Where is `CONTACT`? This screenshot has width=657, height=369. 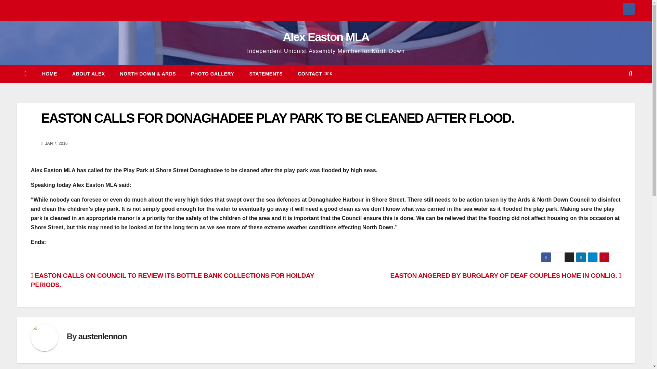 CONTACT is located at coordinates (315, 74).